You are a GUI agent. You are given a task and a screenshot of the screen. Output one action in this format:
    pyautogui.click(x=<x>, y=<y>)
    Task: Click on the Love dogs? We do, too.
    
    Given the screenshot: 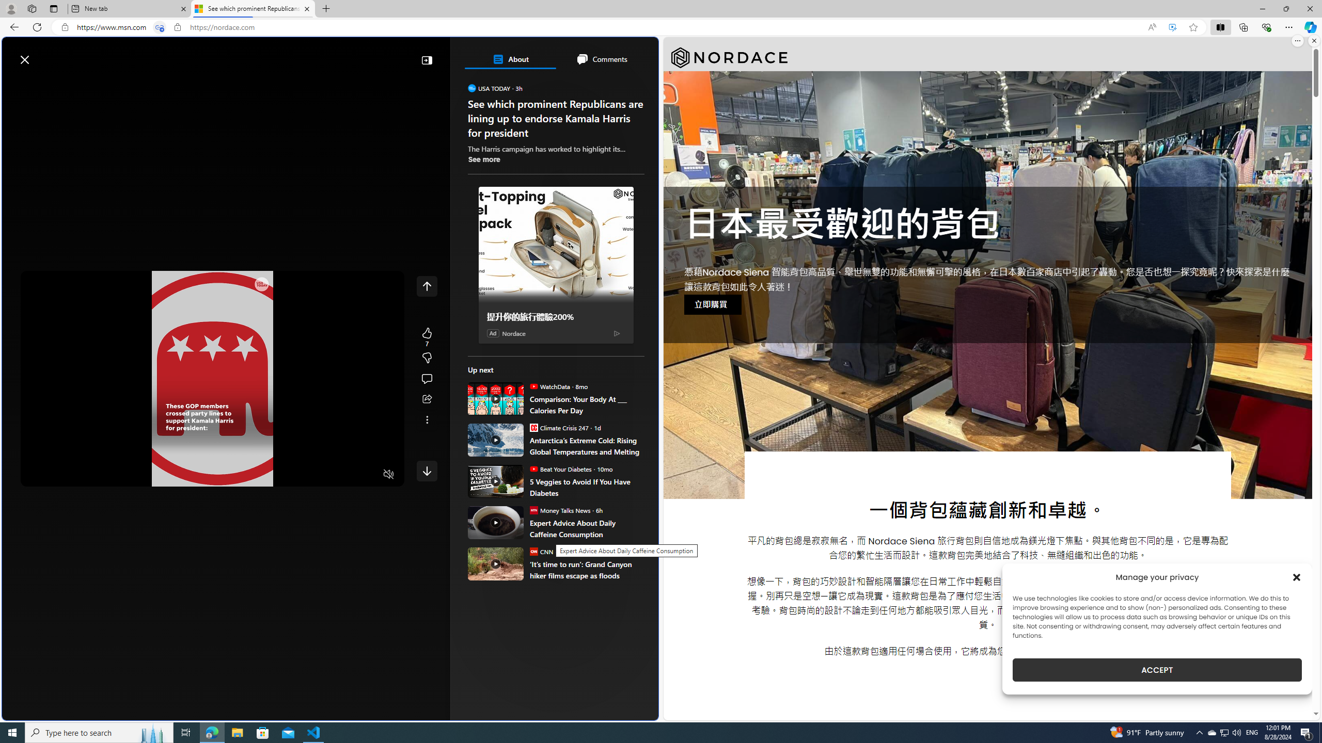 What is the action you would take?
    pyautogui.click(x=560, y=149)
    